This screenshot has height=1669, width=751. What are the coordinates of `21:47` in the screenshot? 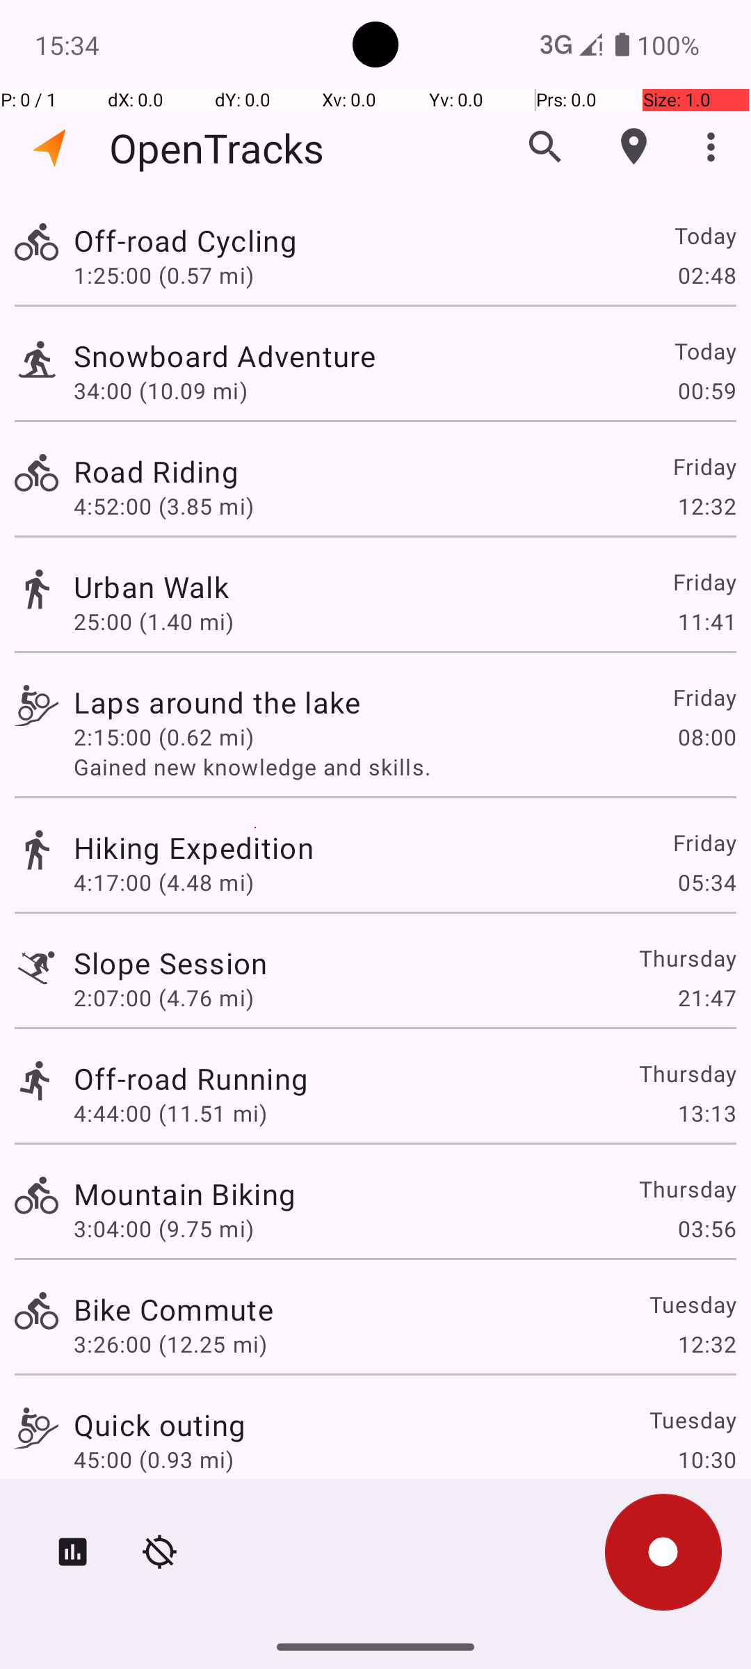 It's located at (706, 997).